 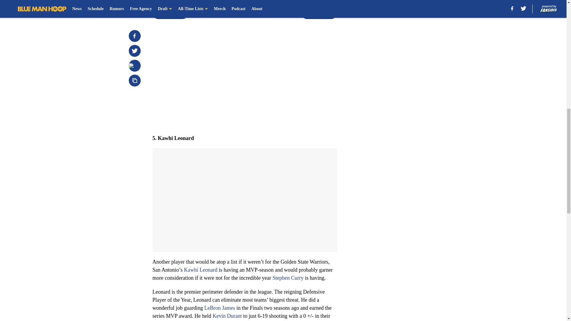 What do you see at coordinates (219, 308) in the screenshot?
I see `LeBron James` at bounding box center [219, 308].